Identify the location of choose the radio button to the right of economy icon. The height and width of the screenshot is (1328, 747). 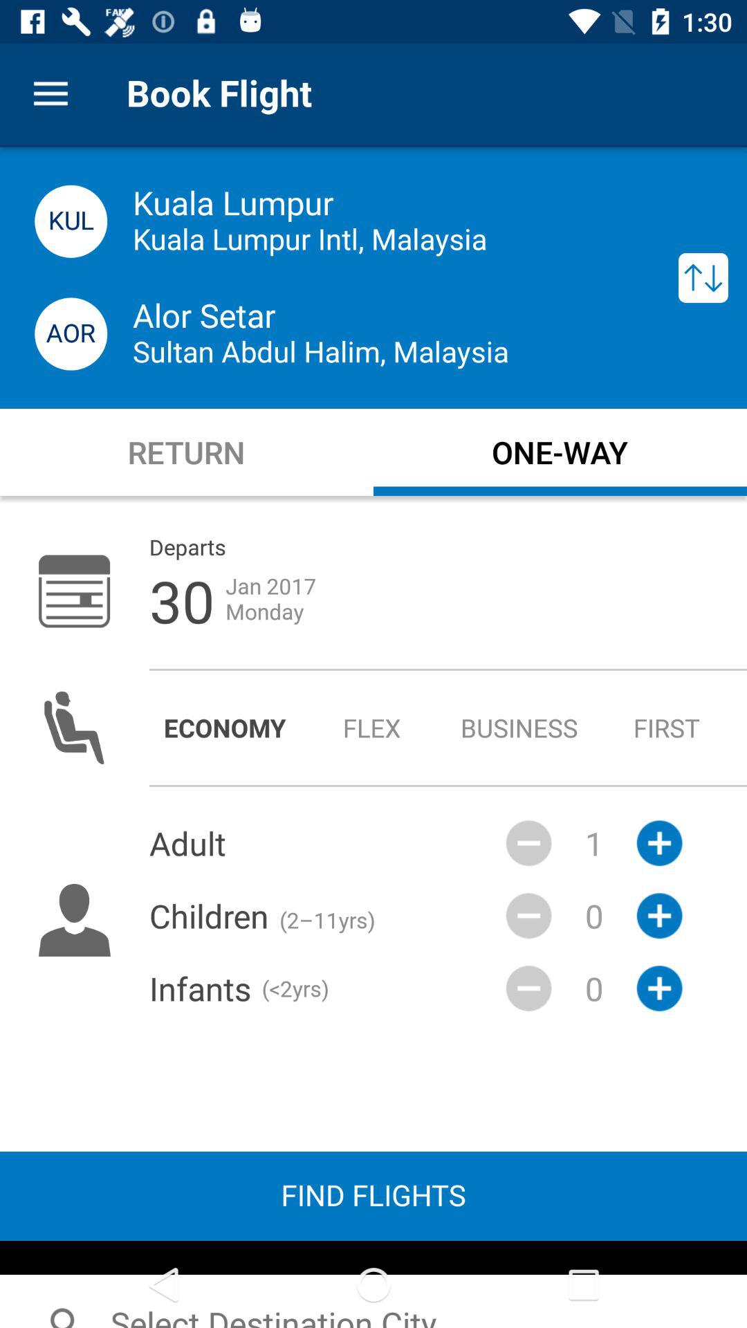
(372, 728).